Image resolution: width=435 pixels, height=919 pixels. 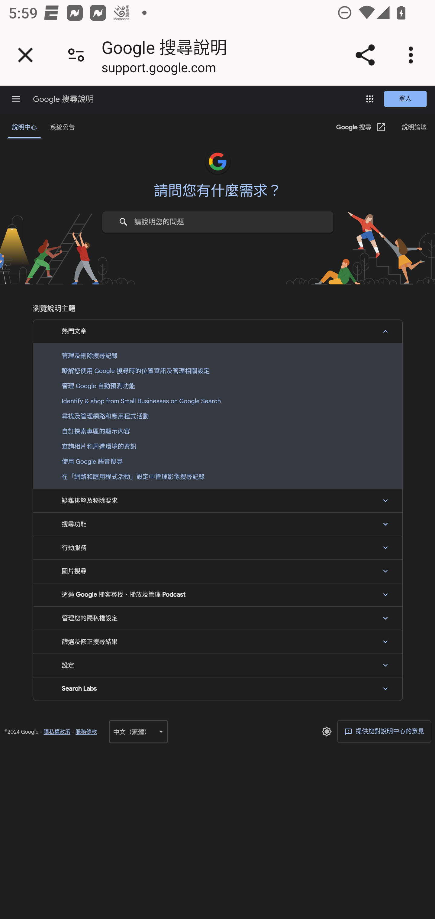 What do you see at coordinates (63, 99) in the screenshot?
I see `Google 搜尋說明` at bounding box center [63, 99].